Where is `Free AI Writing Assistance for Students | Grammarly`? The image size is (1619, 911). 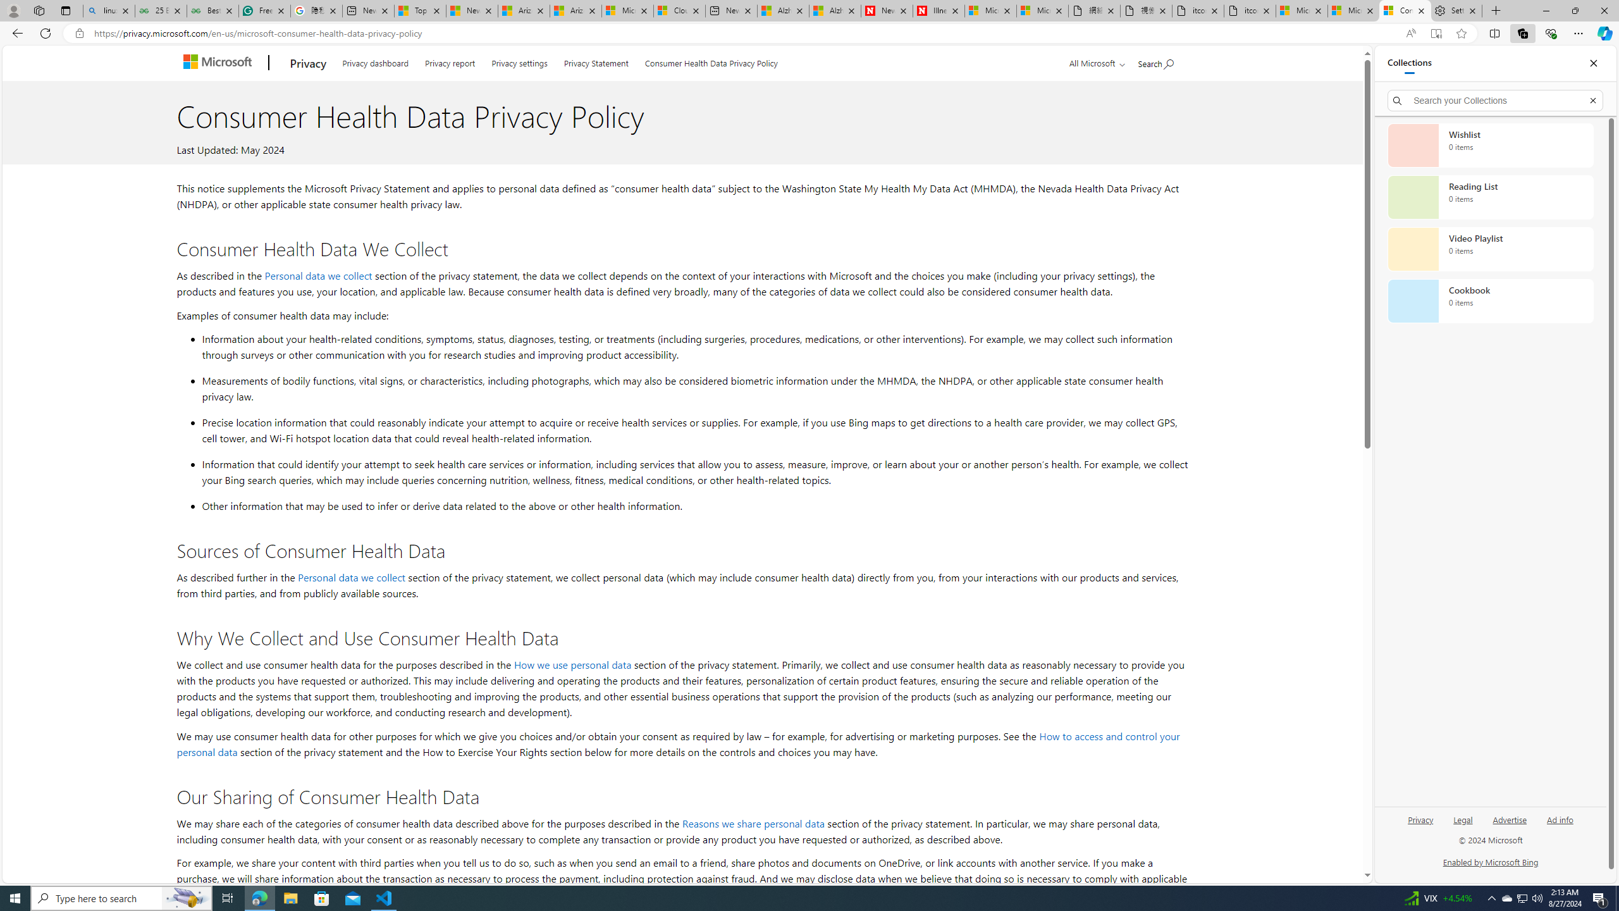
Free AI Writing Assistance for Students | Grammarly is located at coordinates (264, 11).